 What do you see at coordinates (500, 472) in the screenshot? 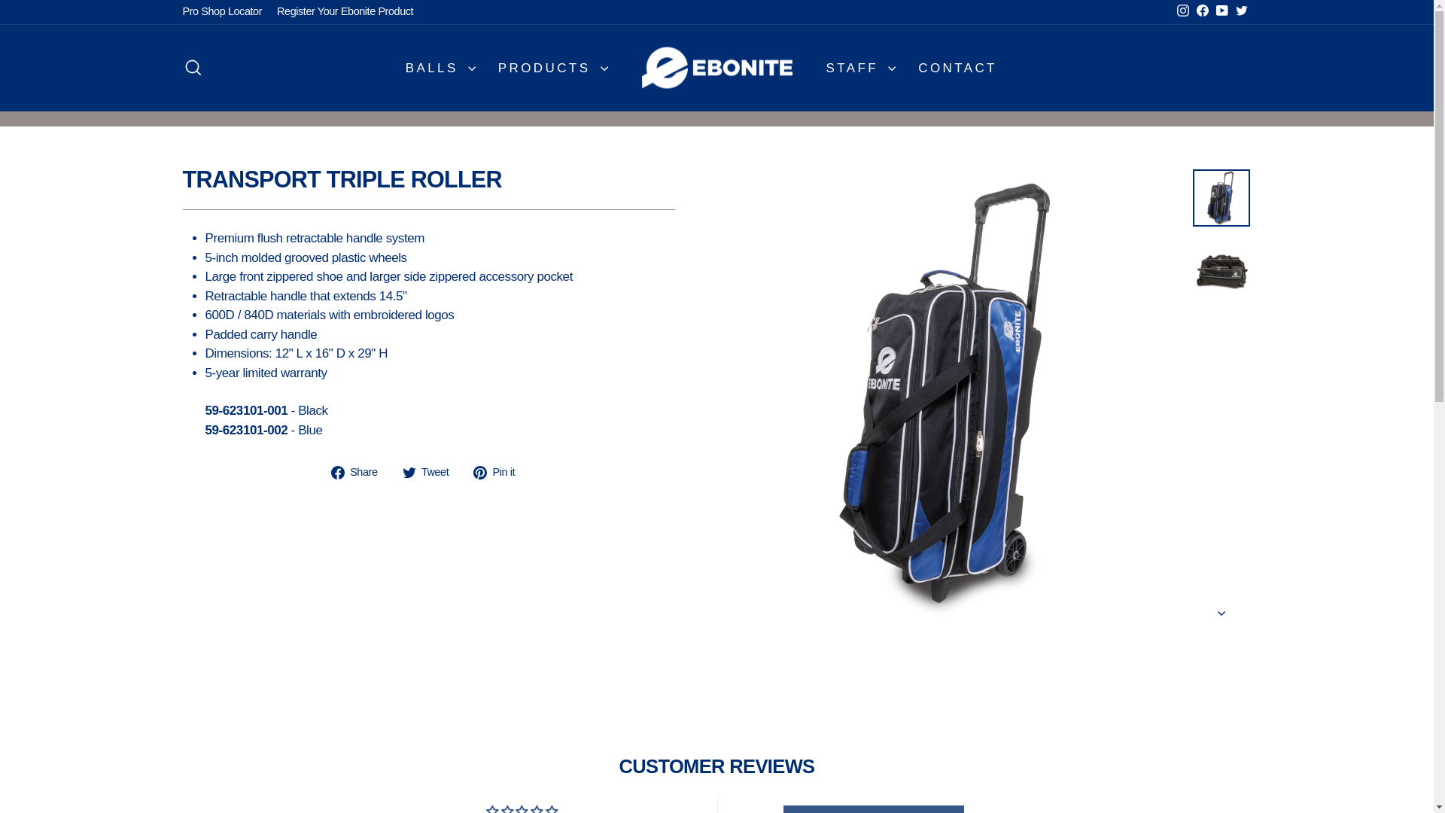
I see `Pro Shop Locator` at bounding box center [500, 472].